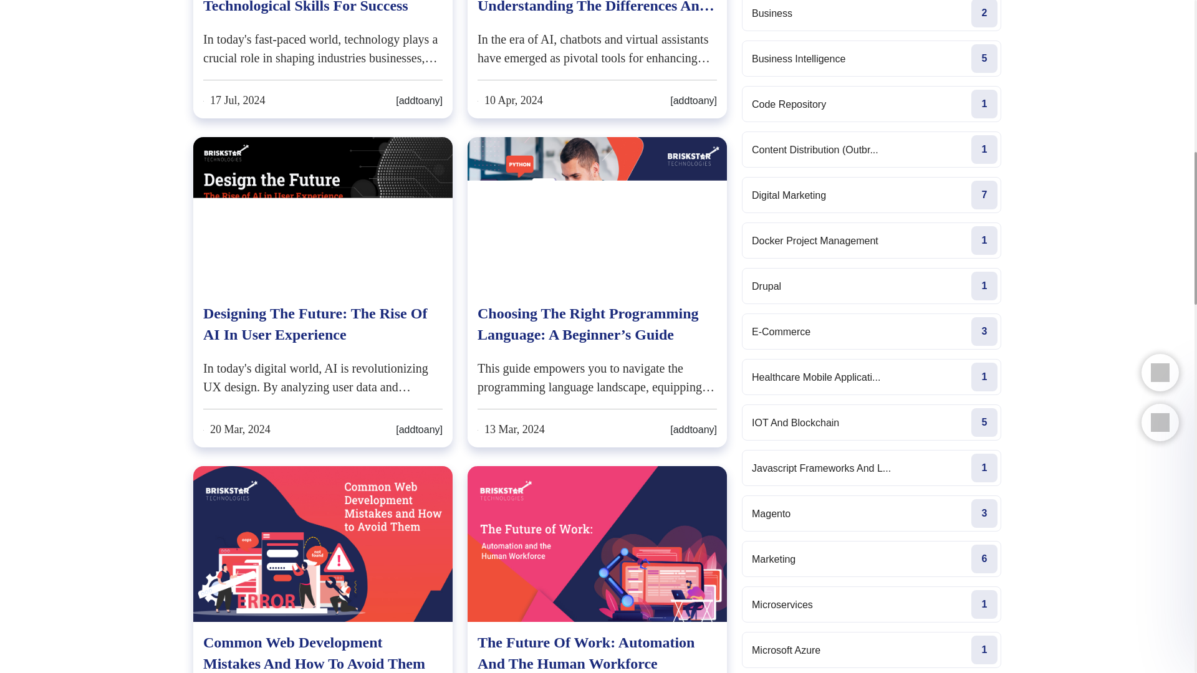  I want to click on Microservices, so click(872, 604).